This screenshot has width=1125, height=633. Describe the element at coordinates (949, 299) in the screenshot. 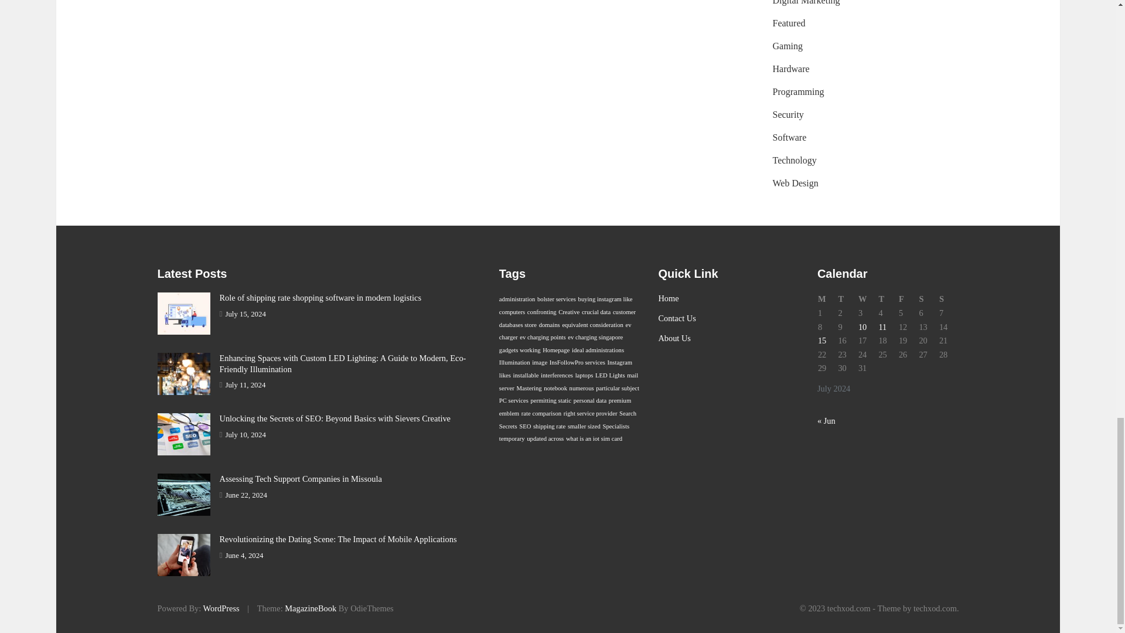

I see `Sunday` at that location.